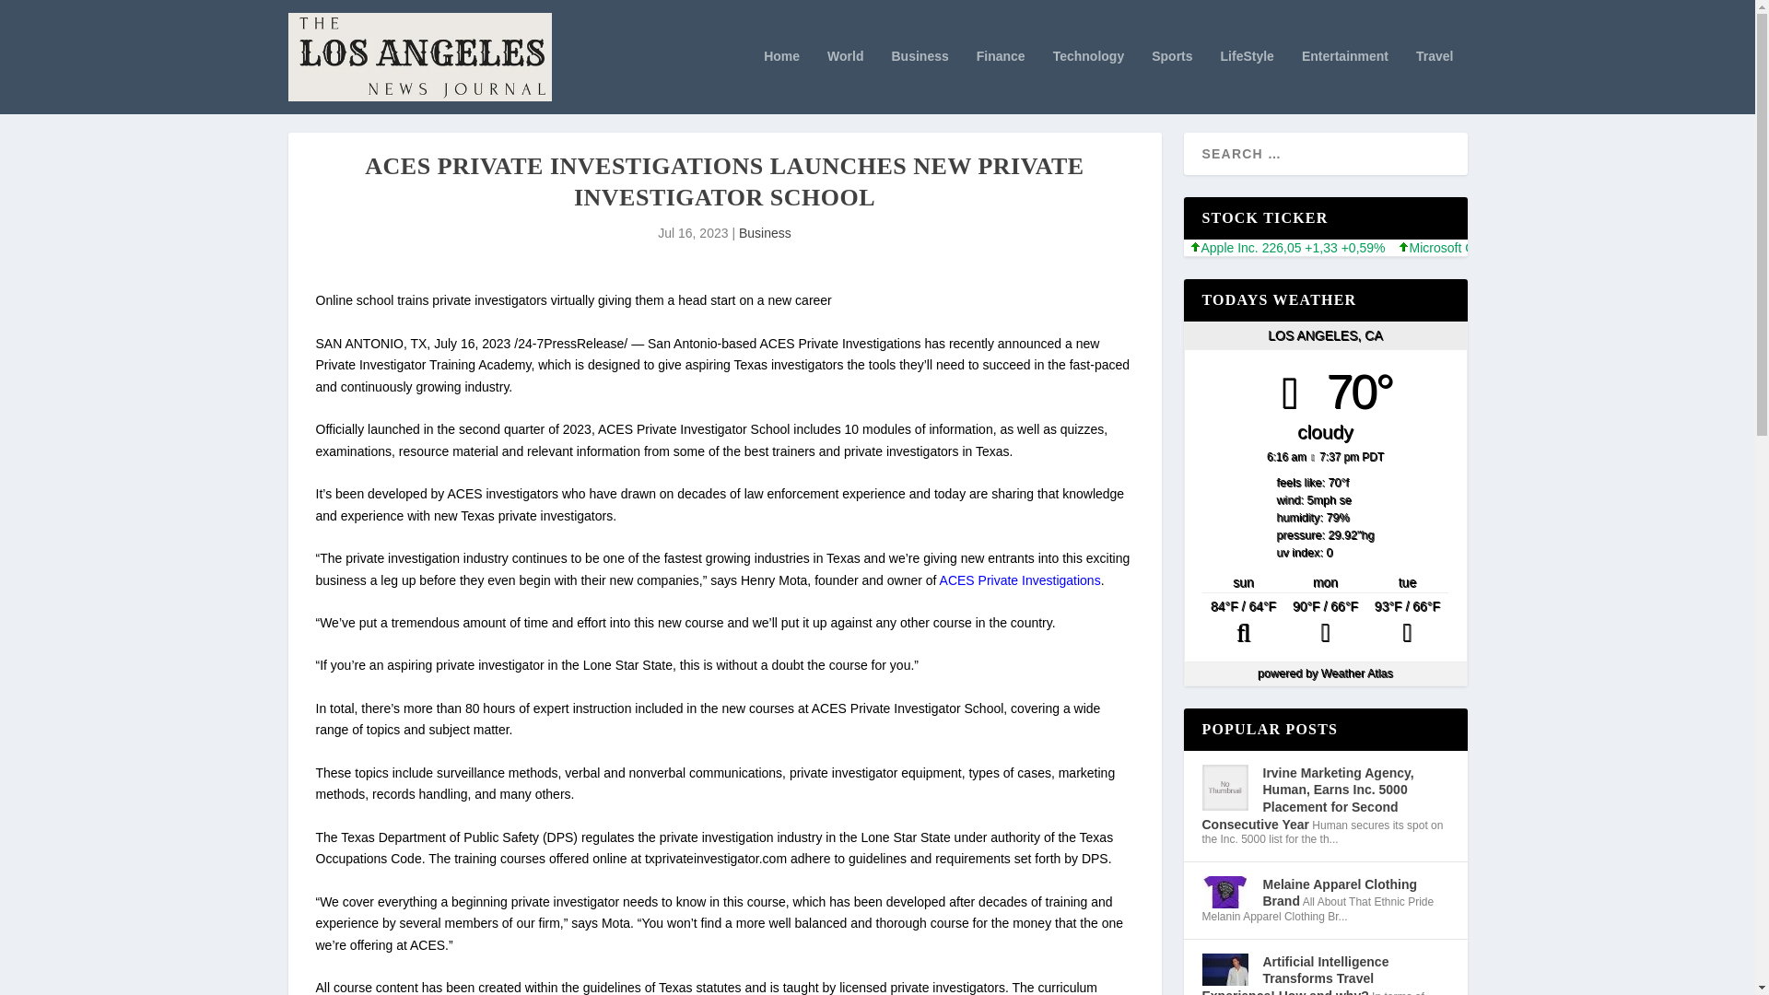 The width and height of the screenshot is (1769, 995). Describe the element at coordinates (1243, 623) in the screenshot. I see `Partly Cloudy` at that location.